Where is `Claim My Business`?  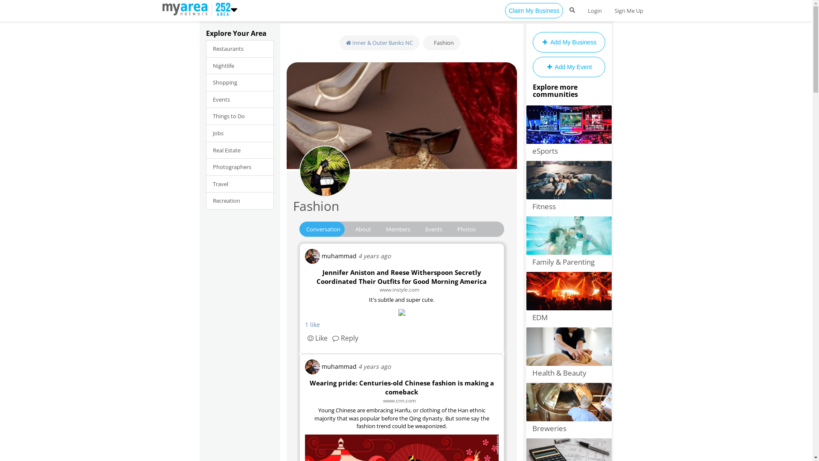
Claim My Business is located at coordinates (534, 11).